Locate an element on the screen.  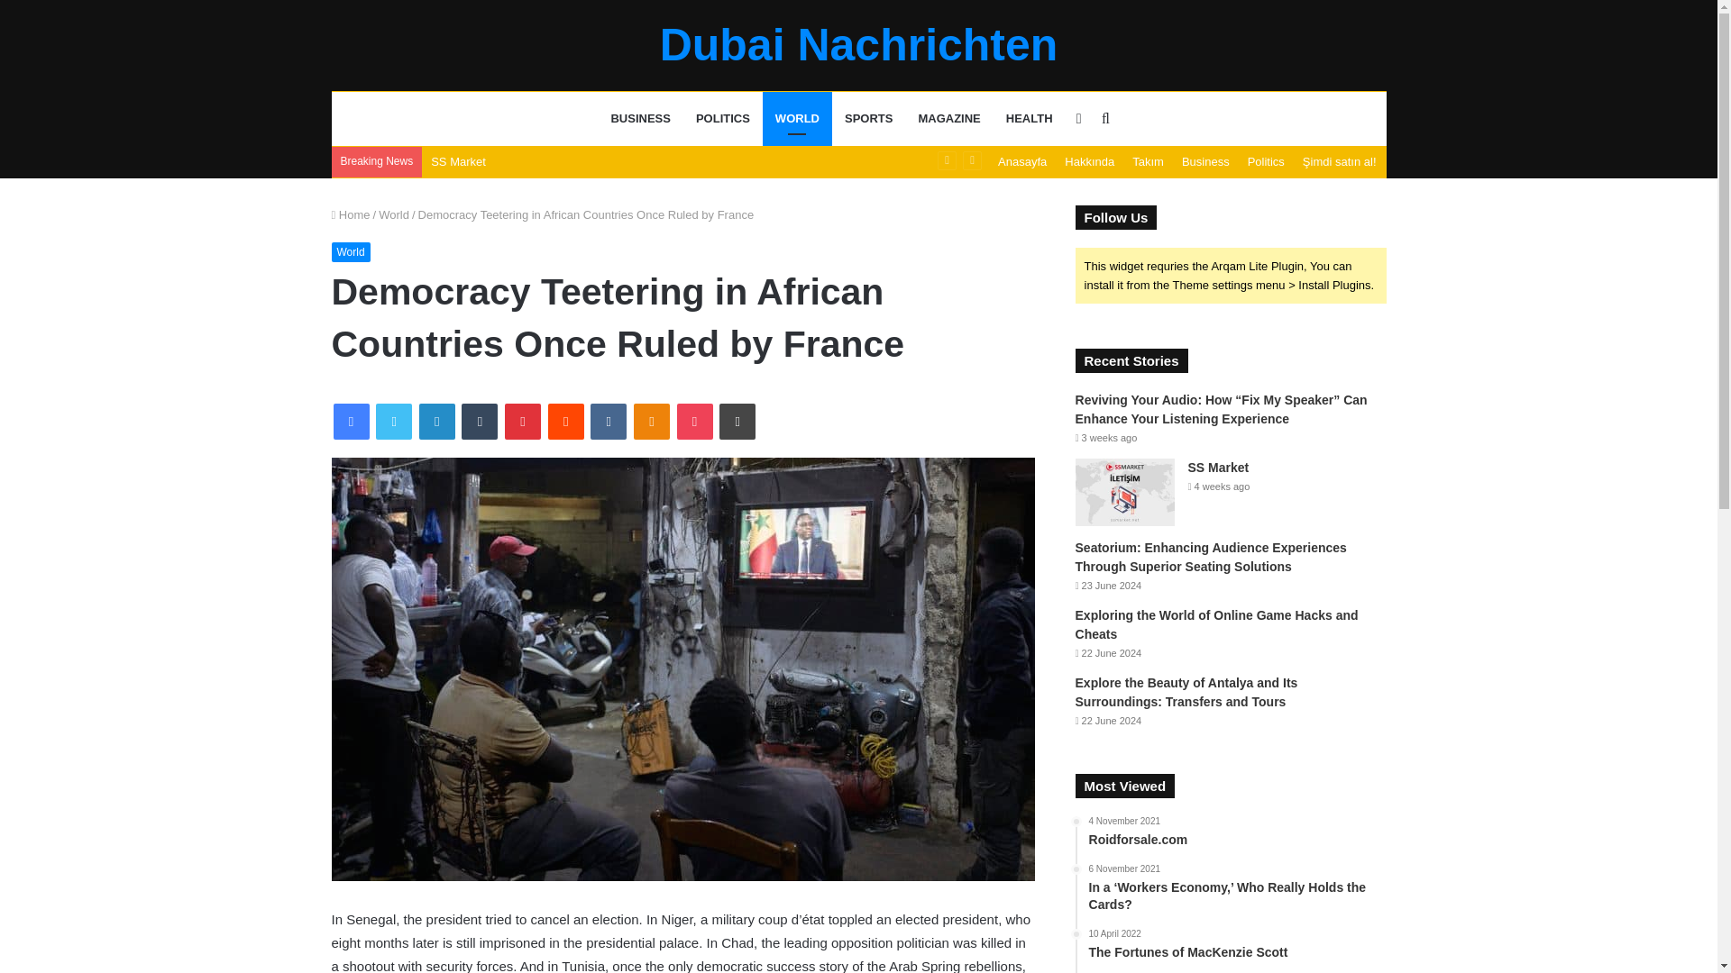
VKontakte is located at coordinates (608, 422).